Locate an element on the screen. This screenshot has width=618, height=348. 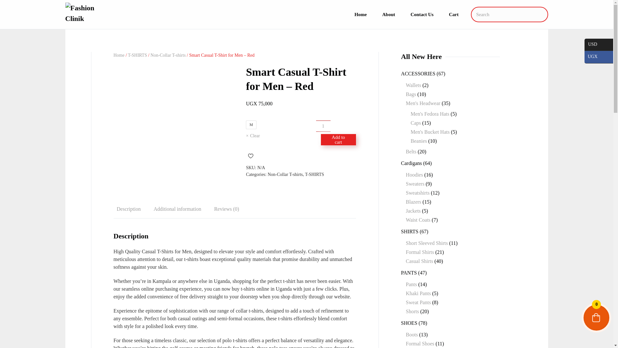
Non-Collar T-shirts is located at coordinates (285, 174).